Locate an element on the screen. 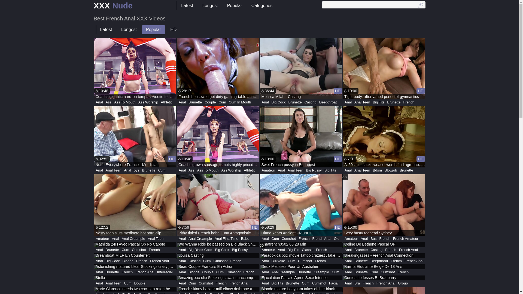 Image resolution: width=523 pixels, height=294 pixels. Big Tits is located at coordinates (330, 170).